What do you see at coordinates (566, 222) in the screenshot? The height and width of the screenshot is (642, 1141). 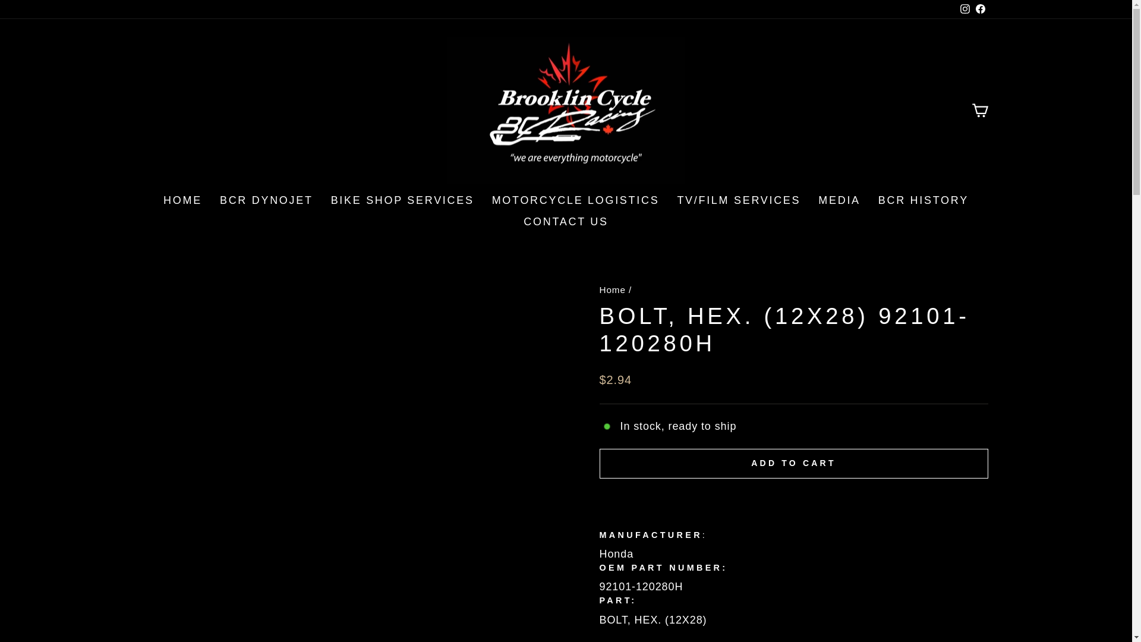 I see `CONTACT US` at bounding box center [566, 222].